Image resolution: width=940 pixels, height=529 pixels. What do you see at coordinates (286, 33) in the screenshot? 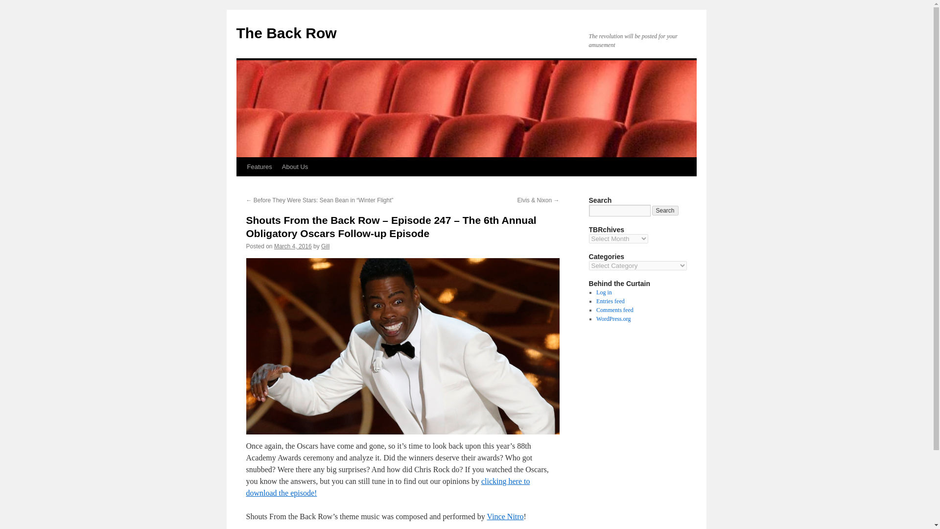
I see `The Back Row` at bounding box center [286, 33].